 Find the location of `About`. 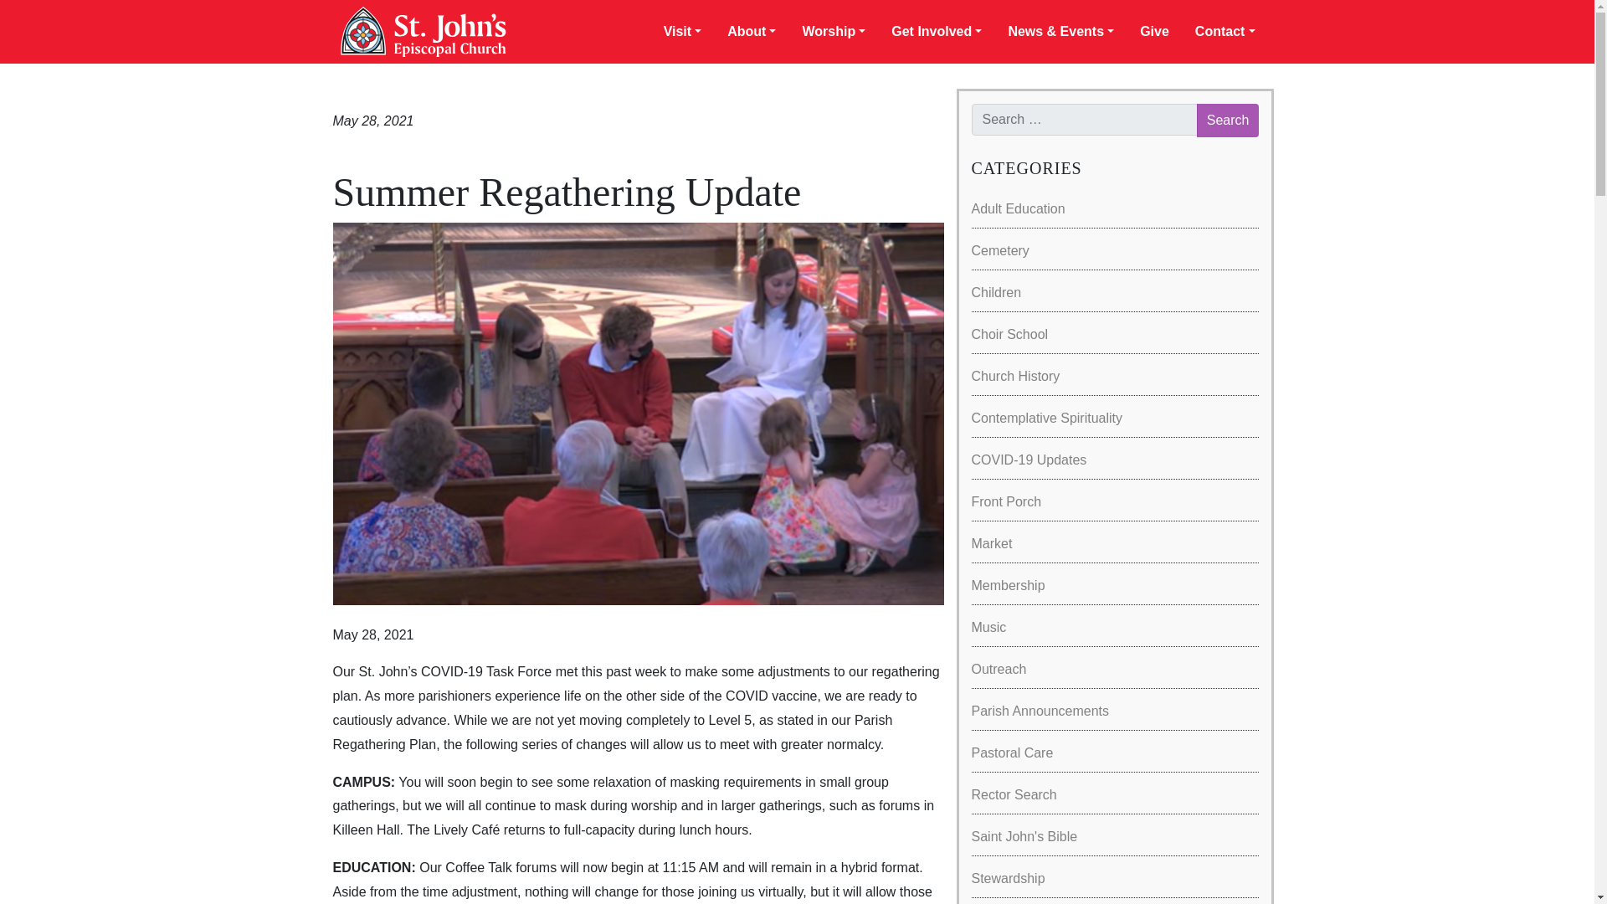

About is located at coordinates (752, 32).